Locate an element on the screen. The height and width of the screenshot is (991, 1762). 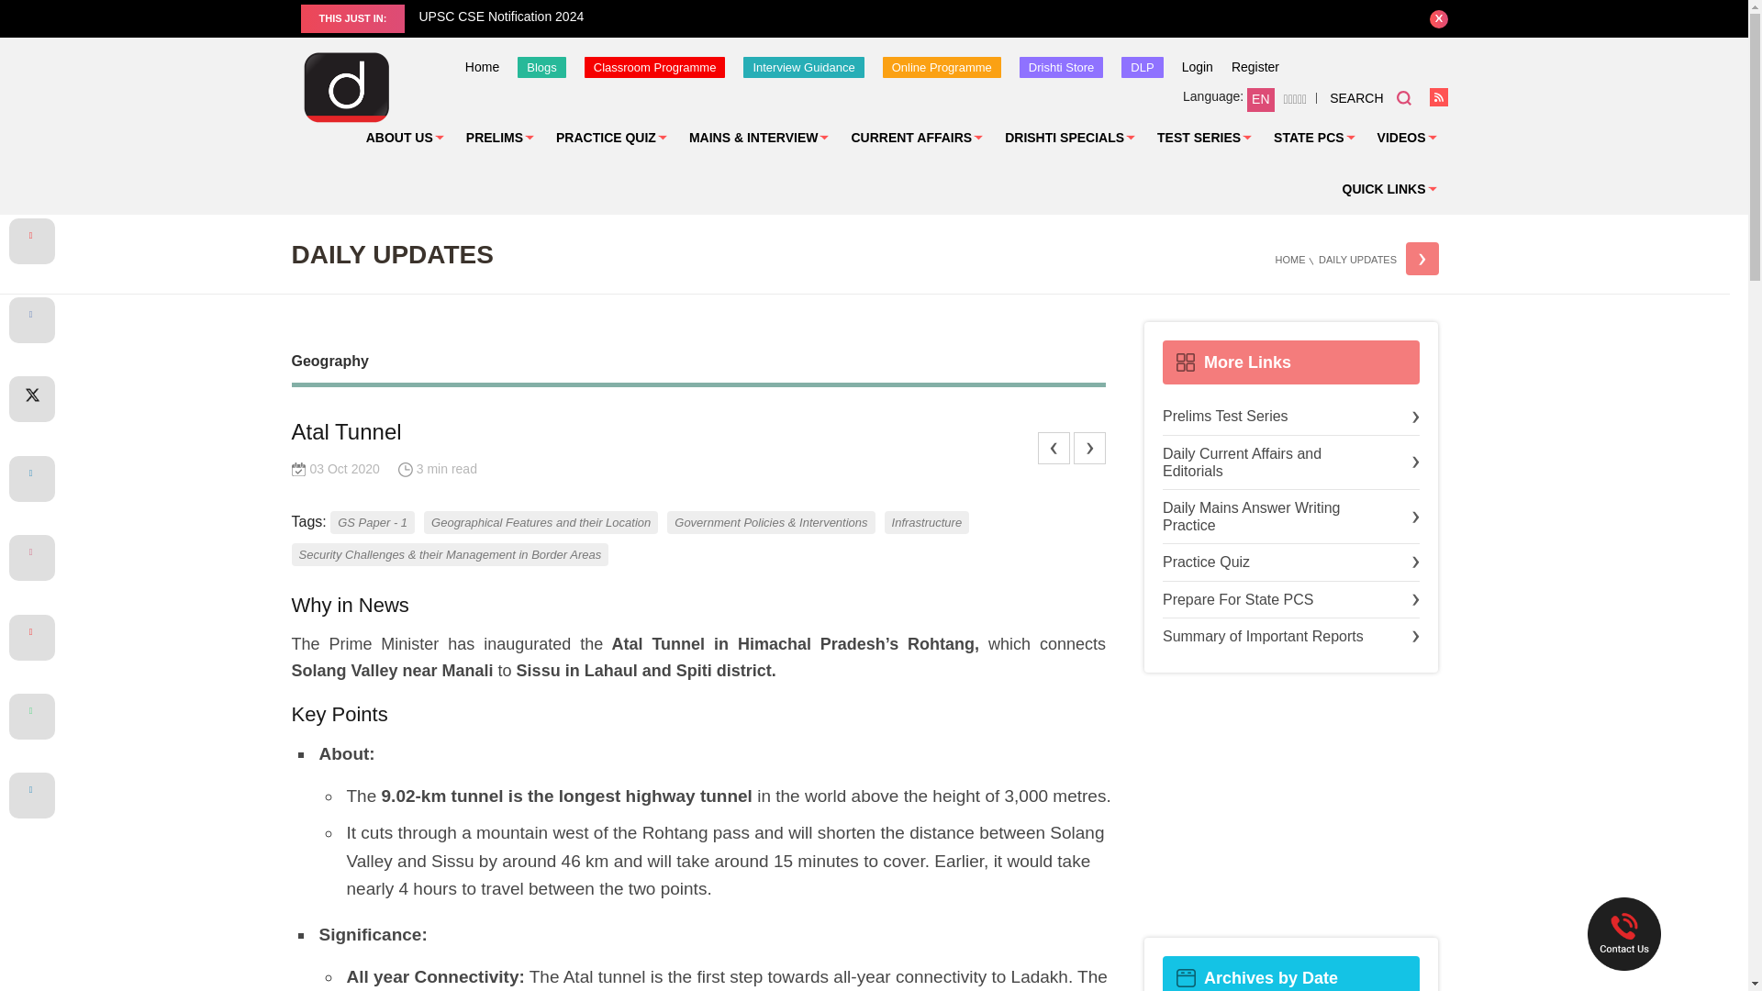
SEARCH is located at coordinates (1370, 97).